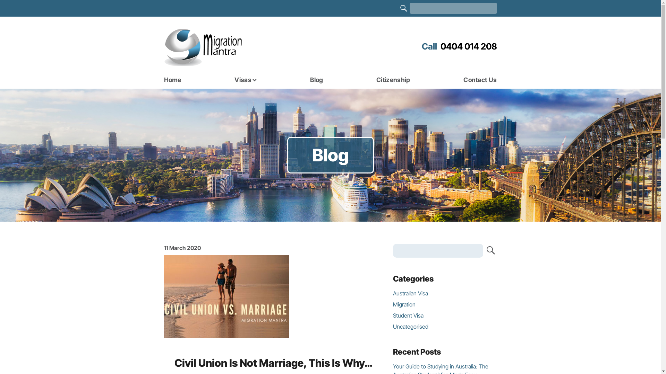 Image resolution: width=666 pixels, height=374 pixels. What do you see at coordinates (393, 80) in the screenshot?
I see `Citizenship` at bounding box center [393, 80].